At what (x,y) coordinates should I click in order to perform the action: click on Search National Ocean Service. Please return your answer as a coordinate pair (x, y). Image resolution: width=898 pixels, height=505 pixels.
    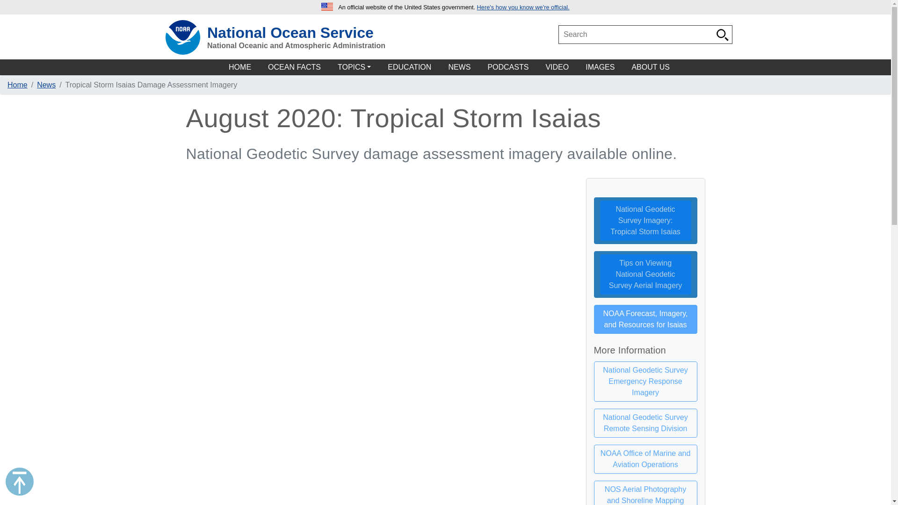
    Looking at the image, I should click on (723, 35).